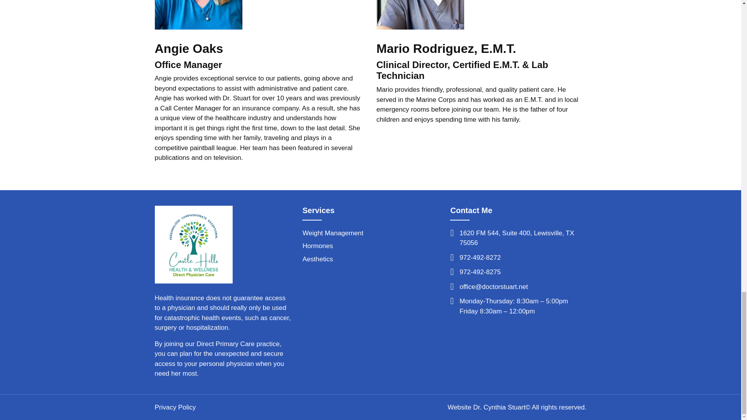 Image resolution: width=747 pixels, height=420 pixels. Describe the element at coordinates (333, 233) in the screenshot. I see `Weight Management` at that location.